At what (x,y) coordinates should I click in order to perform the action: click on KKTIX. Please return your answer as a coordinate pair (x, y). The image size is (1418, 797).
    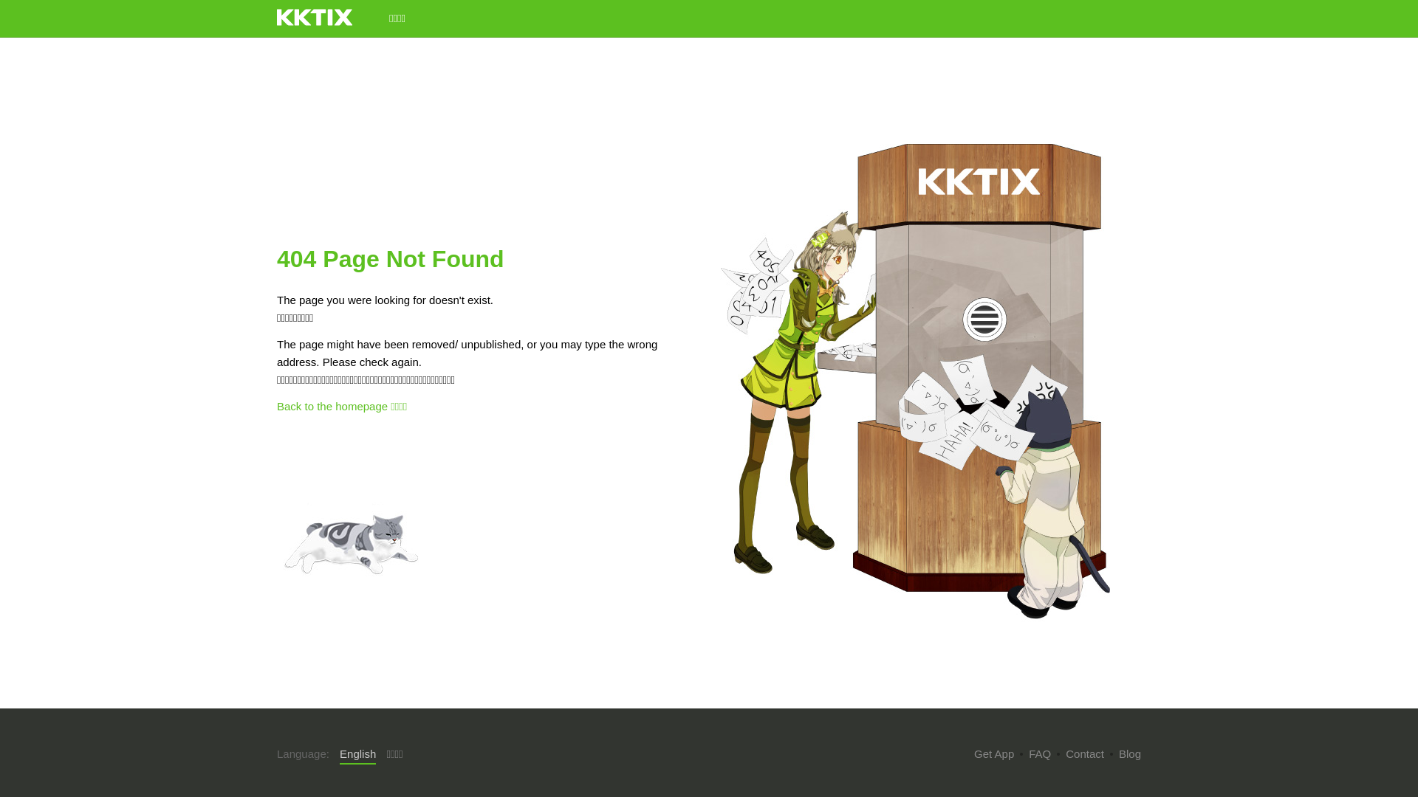
    Looking at the image, I should click on (315, 18).